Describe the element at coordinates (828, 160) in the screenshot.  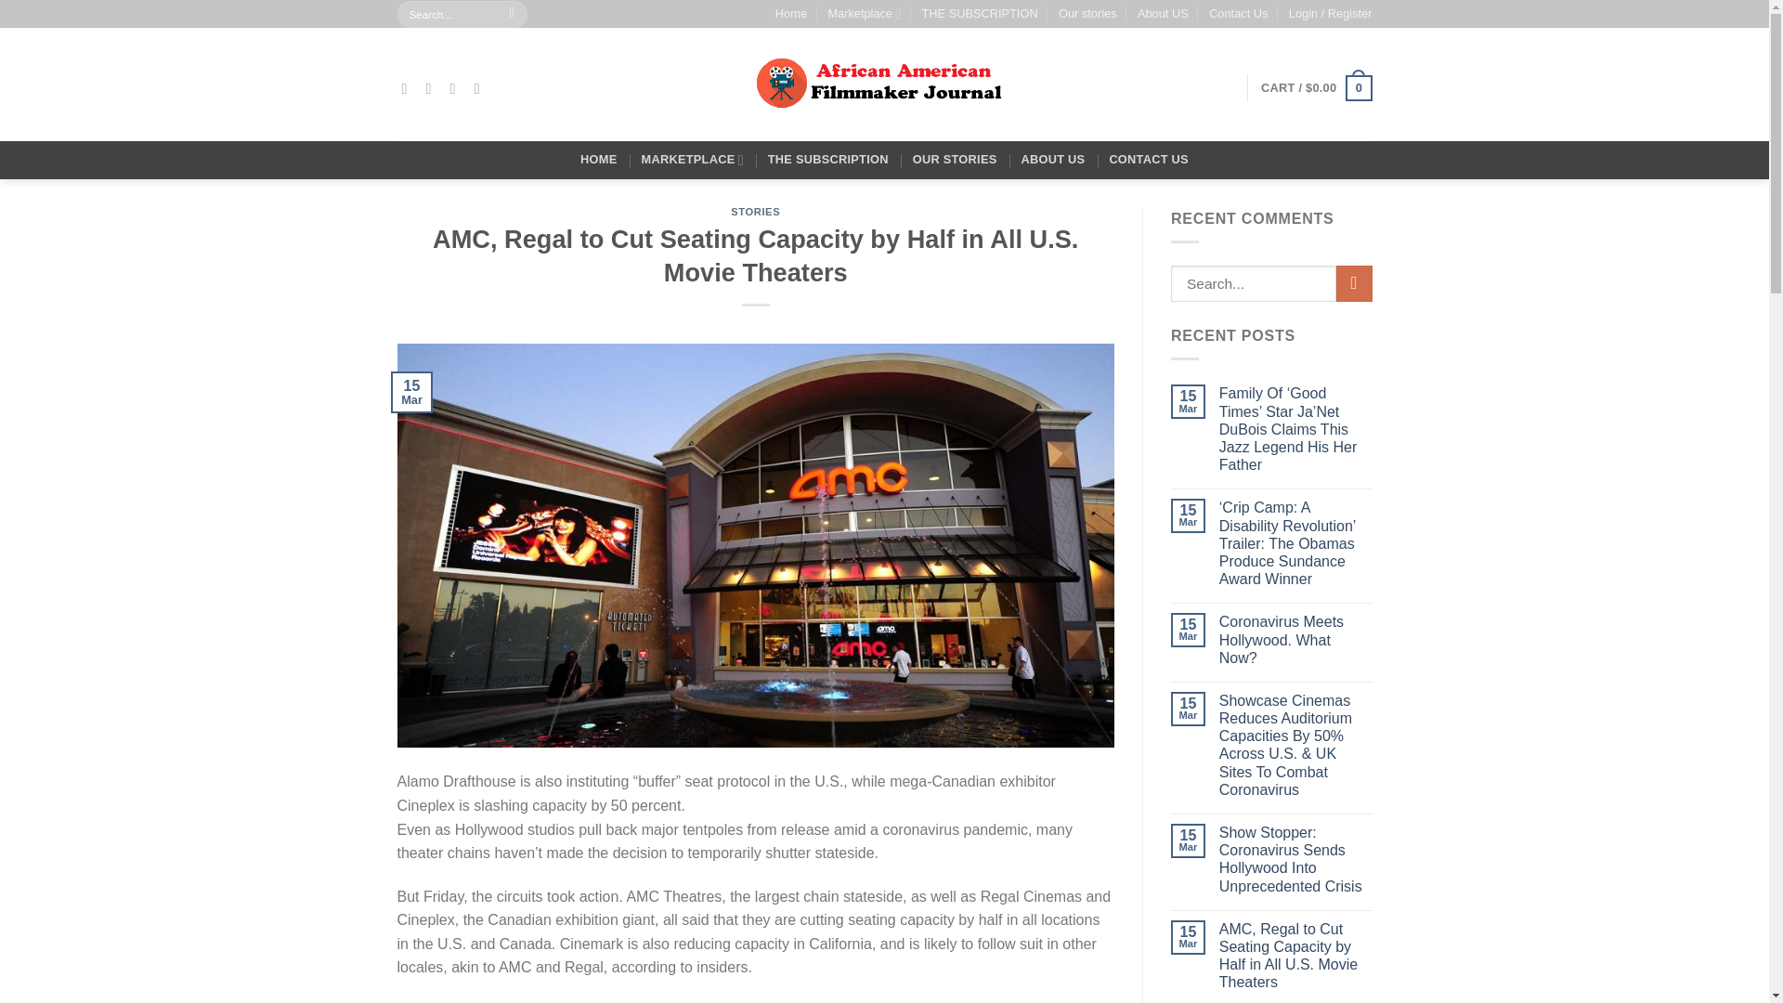
I see `THE SUBSCRIPTION` at that location.